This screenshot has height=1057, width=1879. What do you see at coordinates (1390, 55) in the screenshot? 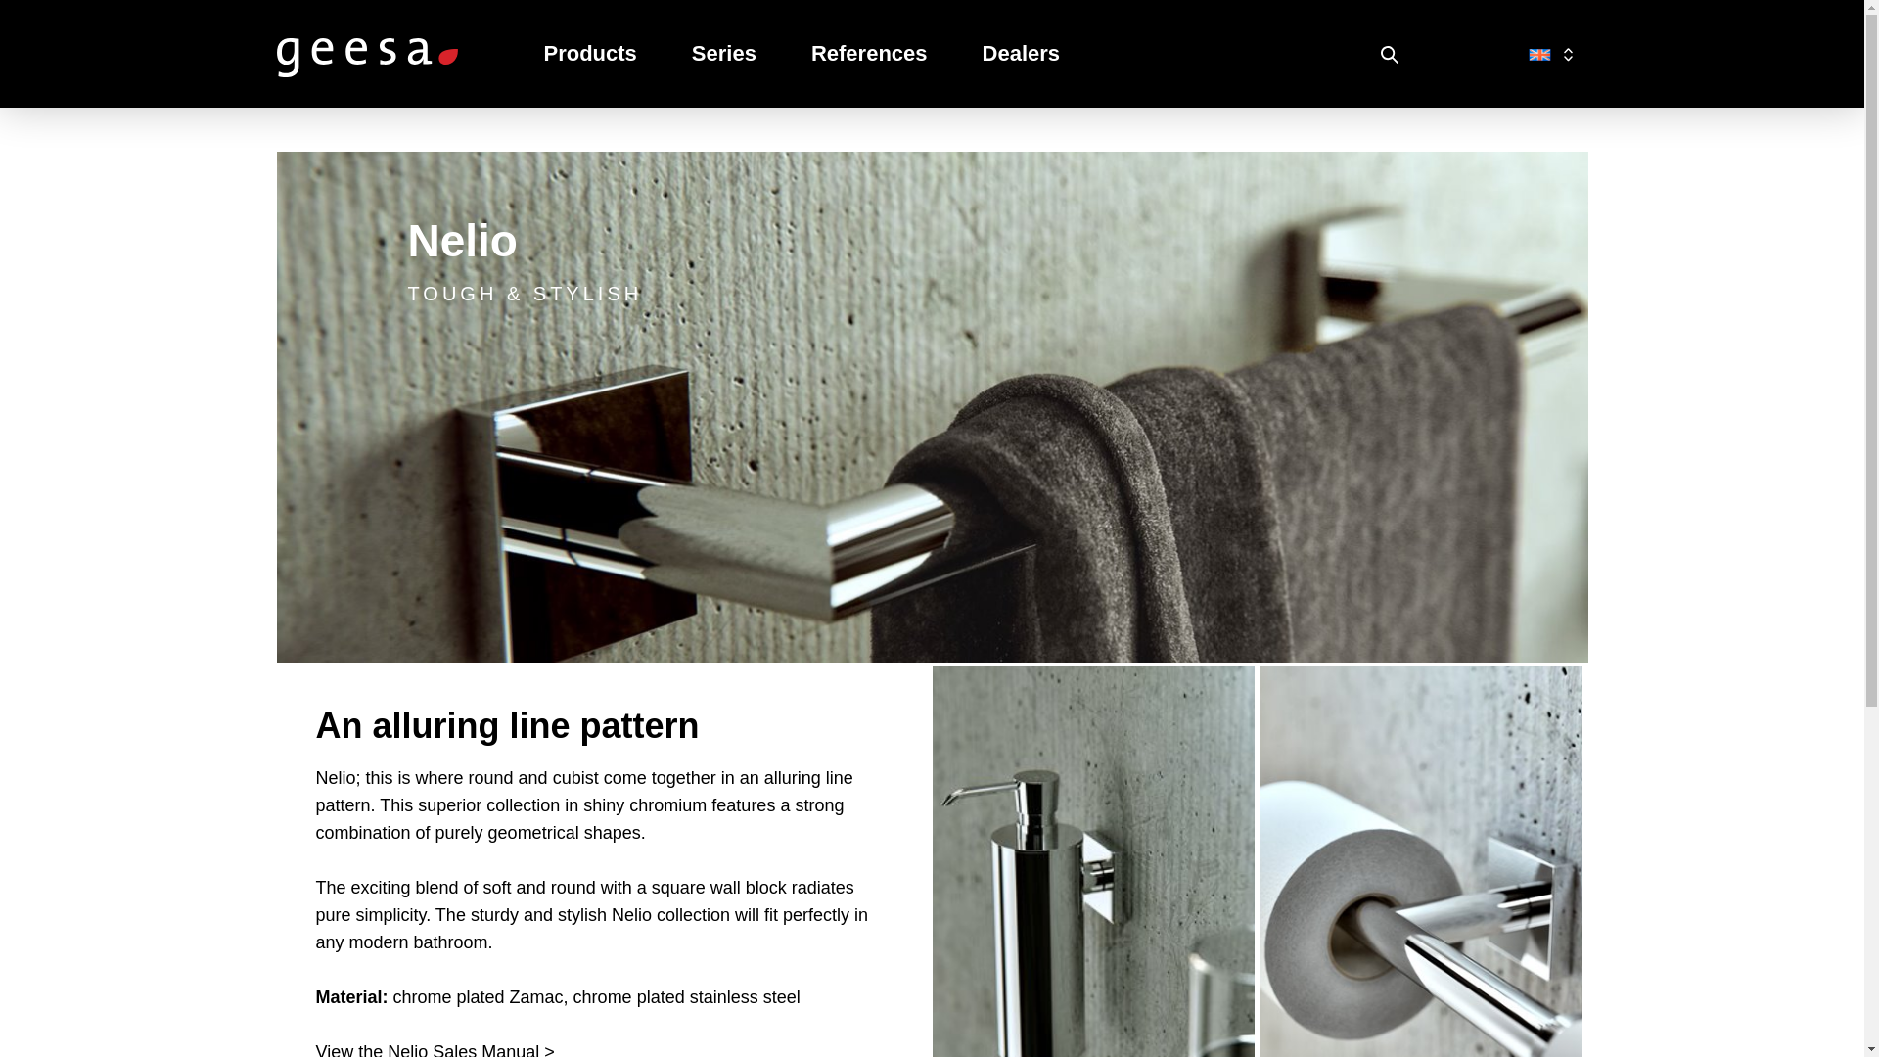
I see `Search` at bounding box center [1390, 55].